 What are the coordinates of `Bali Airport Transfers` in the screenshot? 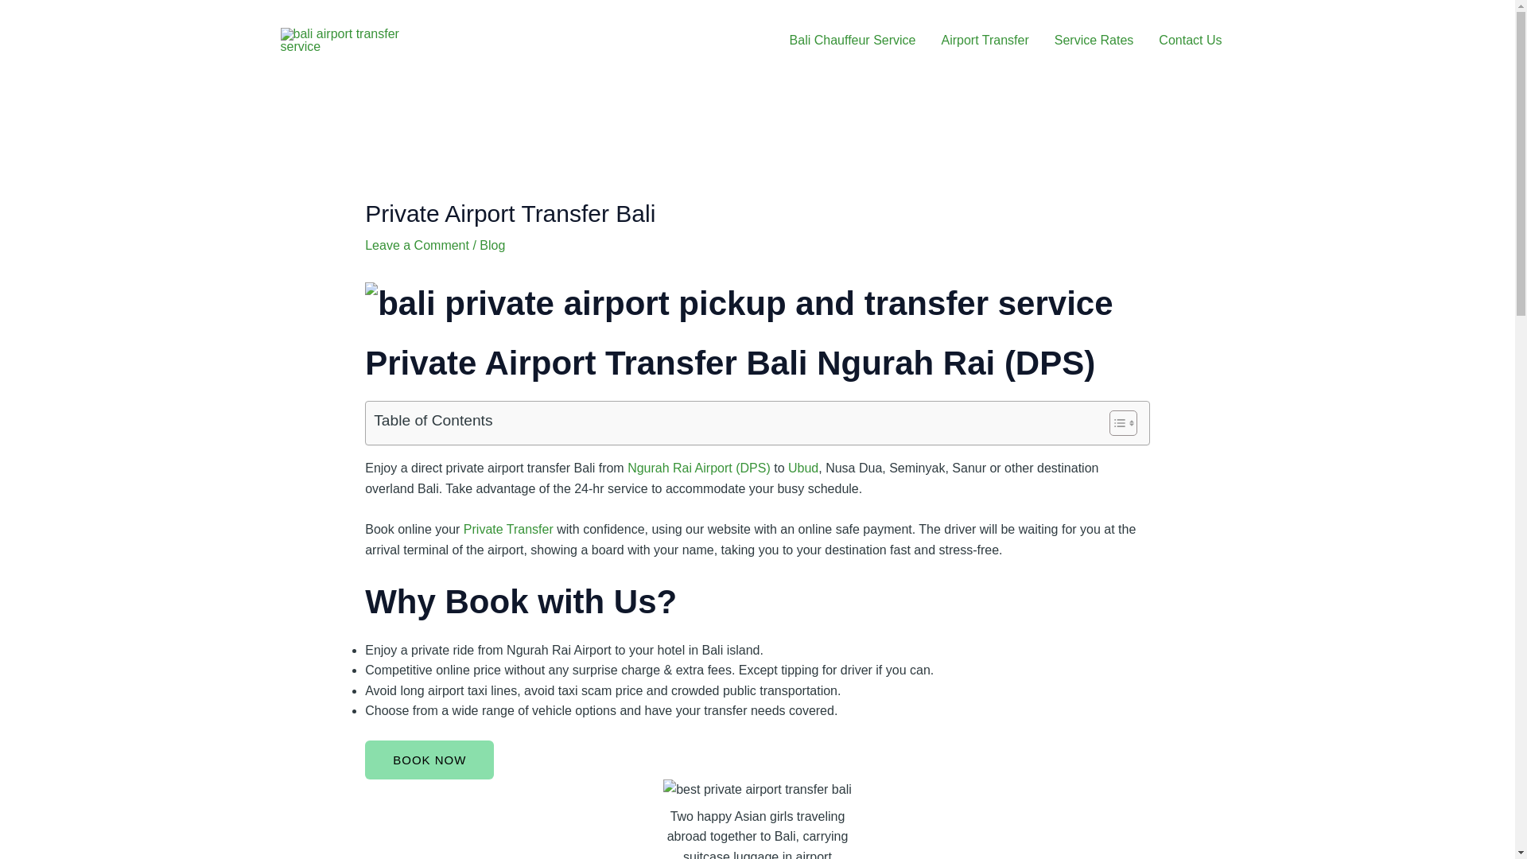 It's located at (738, 304).